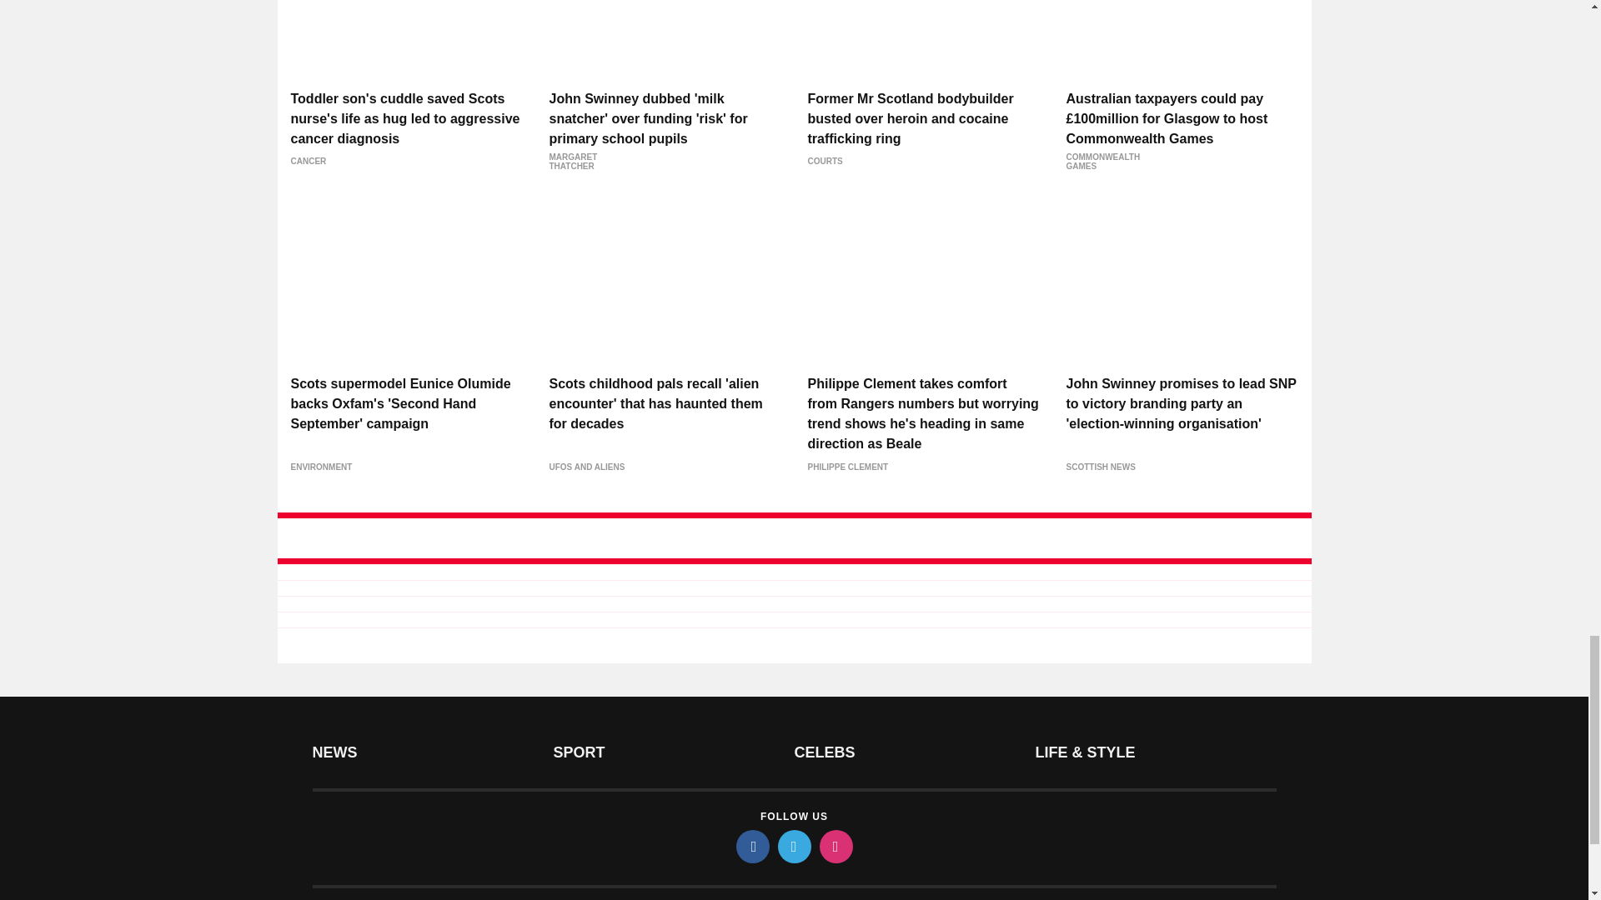  I want to click on facebook, so click(751, 846).